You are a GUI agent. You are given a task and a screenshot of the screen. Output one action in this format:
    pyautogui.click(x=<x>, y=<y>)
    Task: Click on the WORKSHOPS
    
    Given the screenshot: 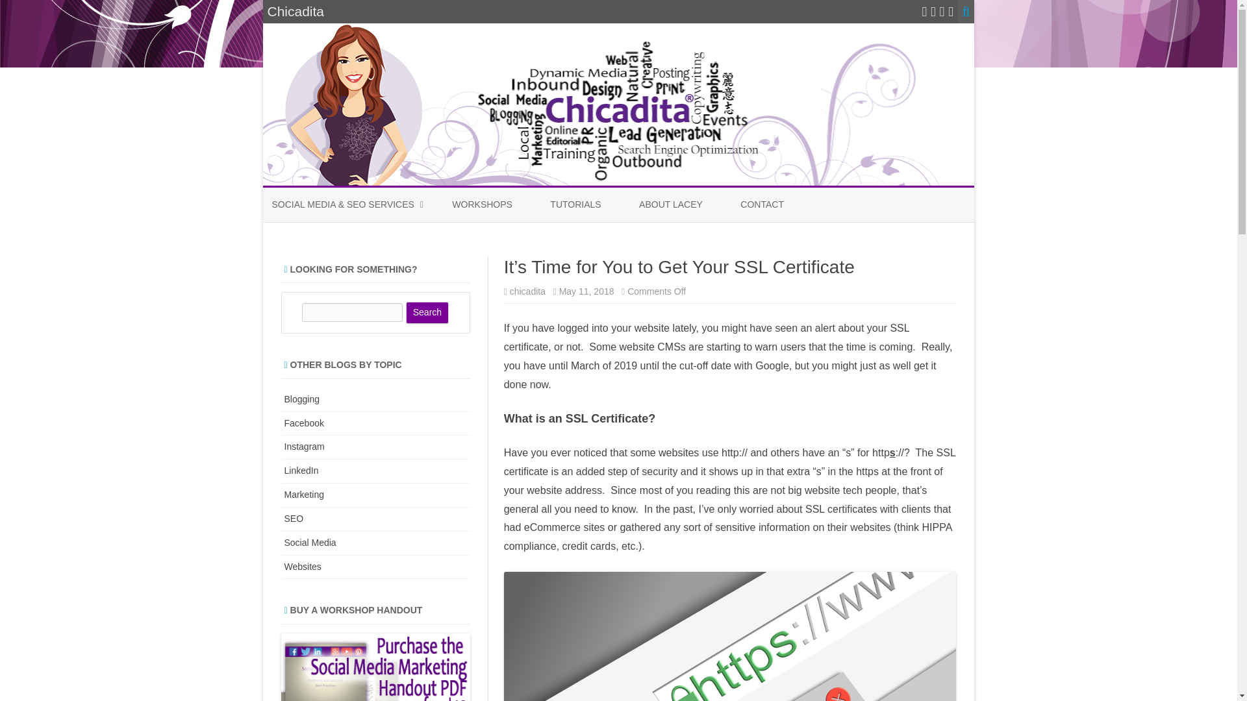 What is the action you would take?
    pyautogui.click(x=482, y=205)
    